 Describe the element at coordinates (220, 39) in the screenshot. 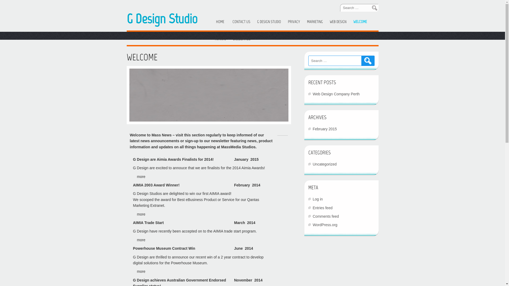

I see `AVANT8` at that location.